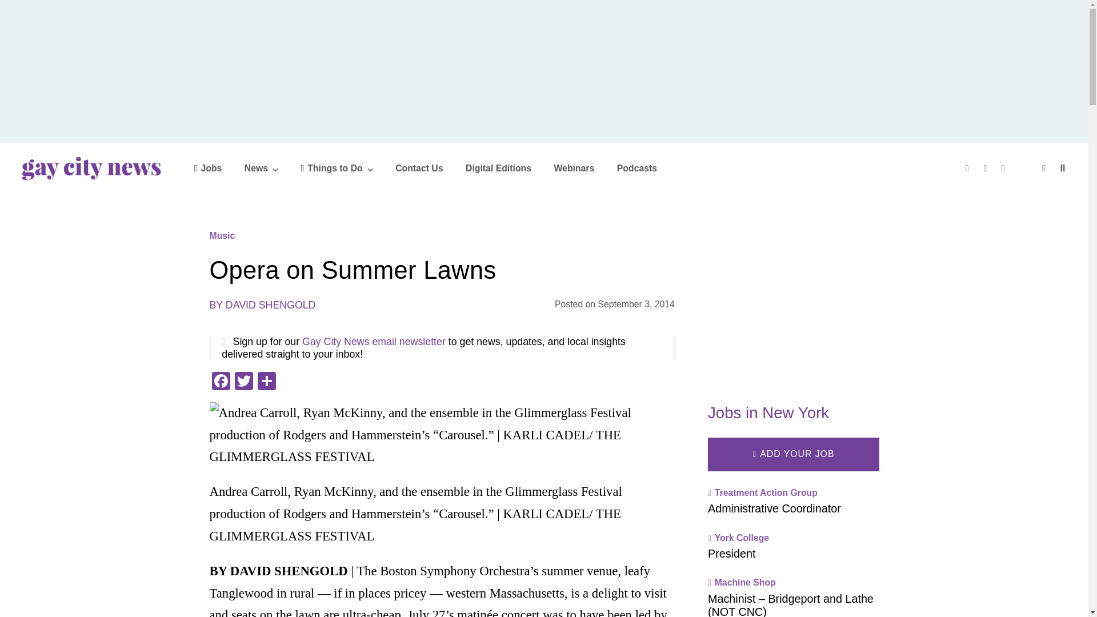 The image size is (1097, 617). Describe the element at coordinates (574, 168) in the screenshot. I see `Webinars` at that location.